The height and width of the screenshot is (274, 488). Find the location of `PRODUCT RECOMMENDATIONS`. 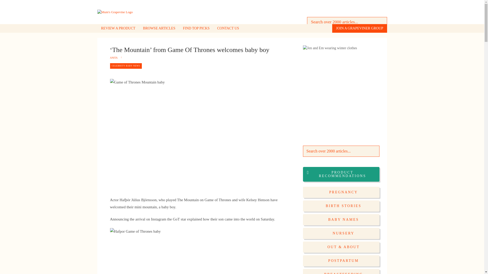

PRODUCT RECOMMENDATIONS is located at coordinates (341, 174).